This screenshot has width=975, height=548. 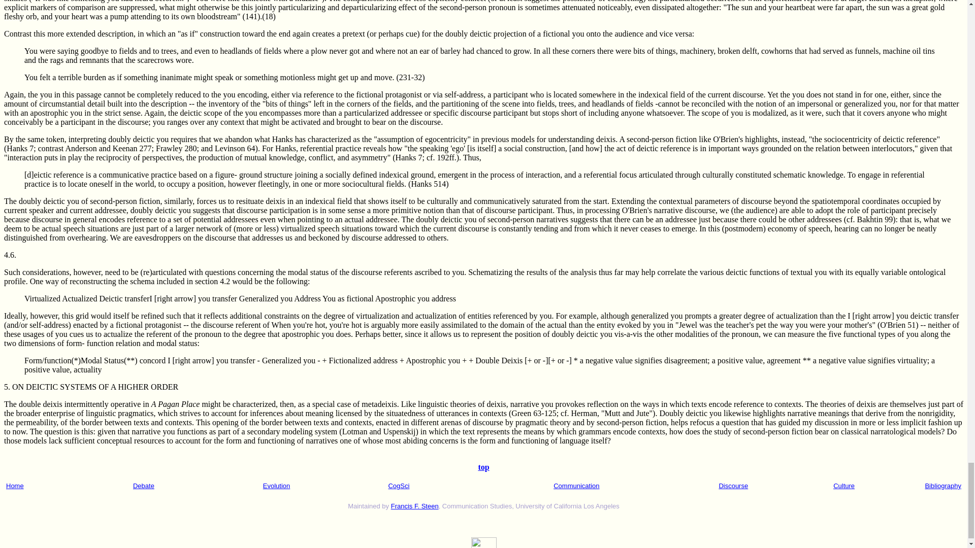 I want to click on CogSci, so click(x=399, y=486).